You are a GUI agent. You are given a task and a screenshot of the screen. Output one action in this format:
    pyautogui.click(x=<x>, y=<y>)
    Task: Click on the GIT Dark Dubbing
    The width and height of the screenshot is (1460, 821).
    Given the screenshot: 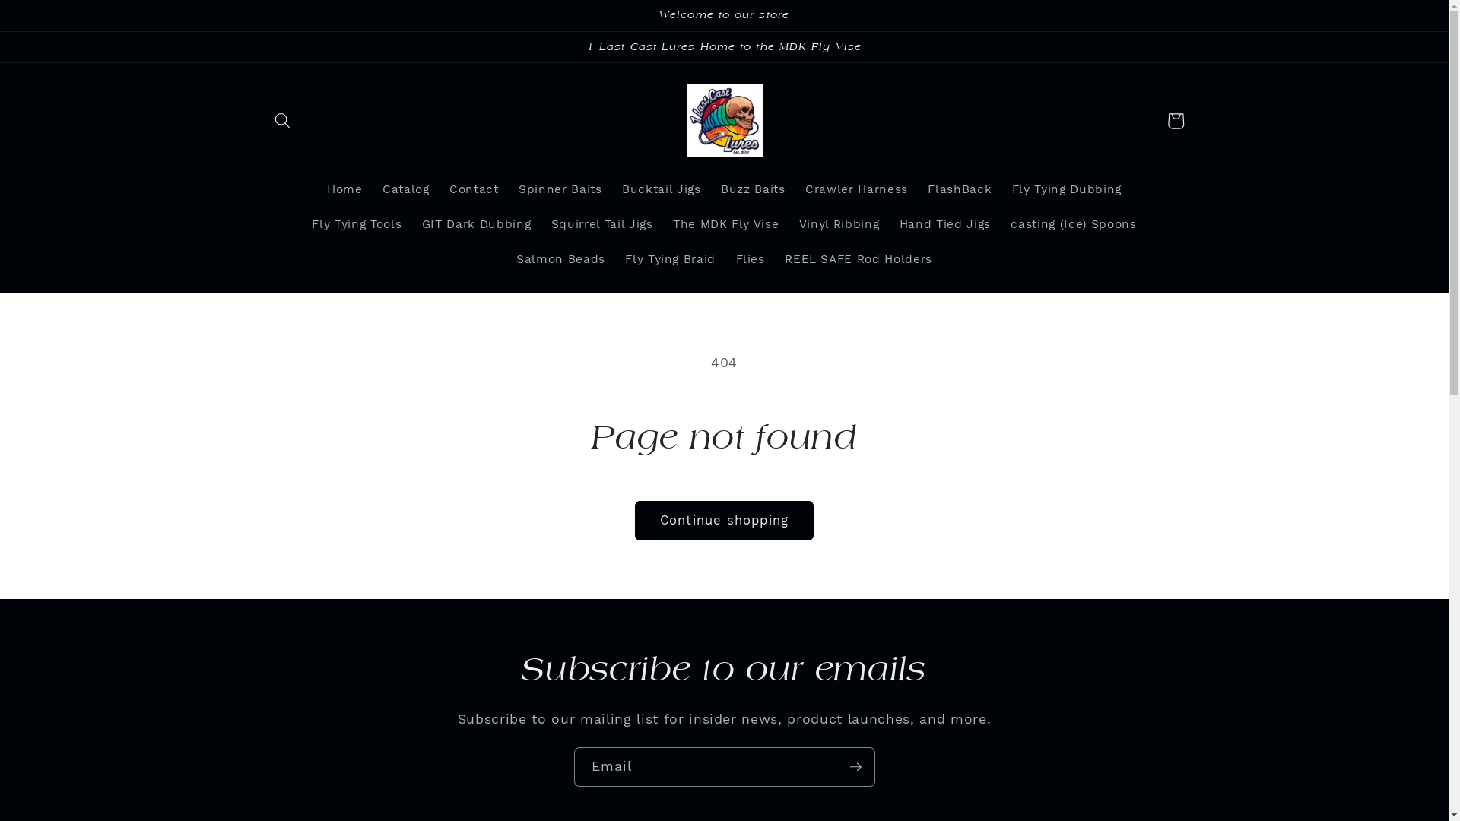 What is the action you would take?
    pyautogui.click(x=476, y=225)
    